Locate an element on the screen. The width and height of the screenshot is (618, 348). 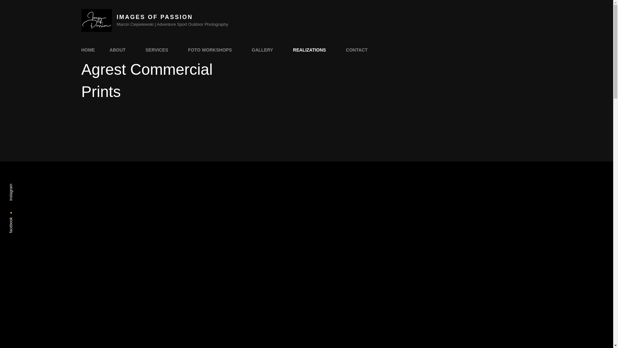
facebook is located at coordinates (19, 220).